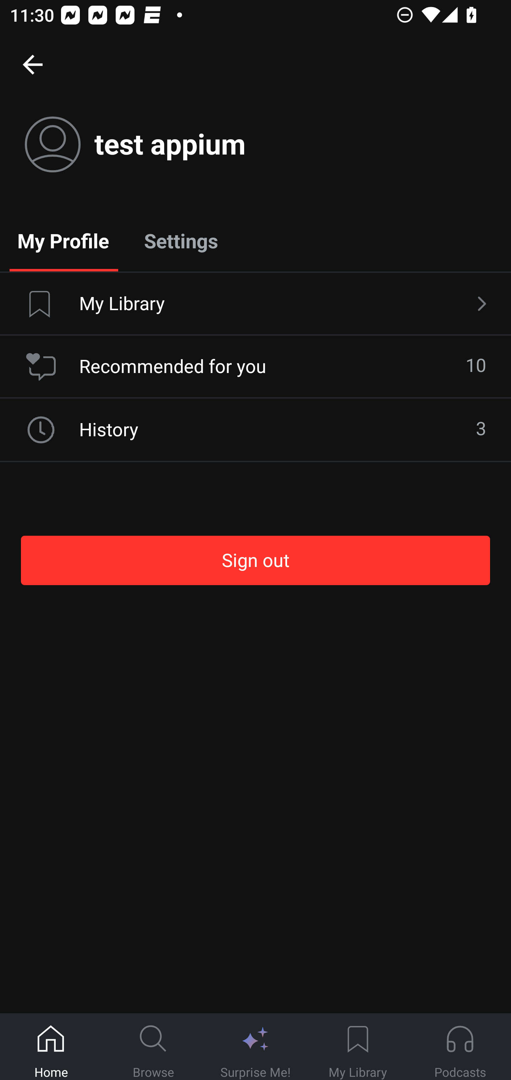 This screenshot has height=1080, width=511. I want to click on Sign out, so click(255, 560).